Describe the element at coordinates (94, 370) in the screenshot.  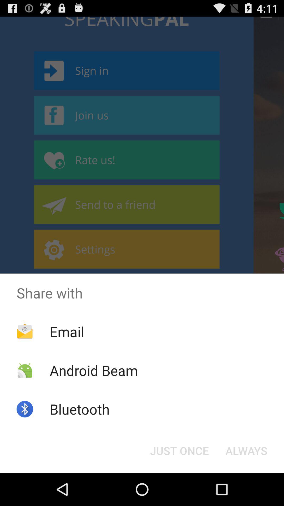
I see `select item below the email item` at that location.